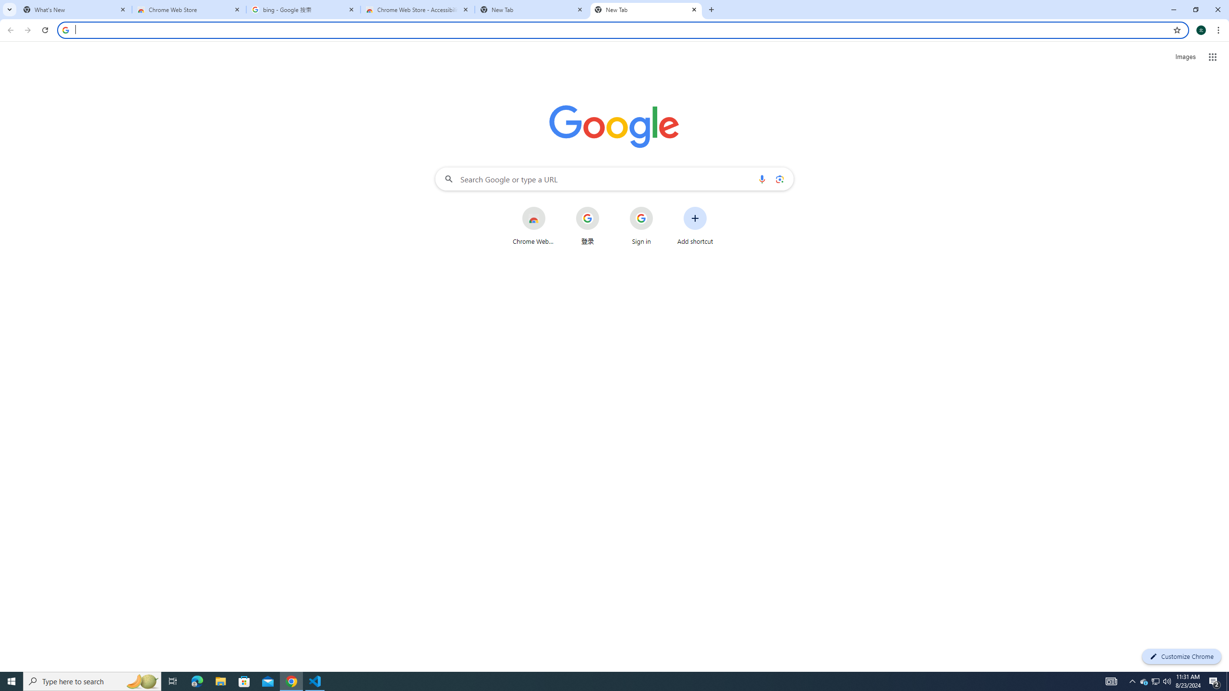 This screenshot has width=1229, height=691. I want to click on Chrome, so click(1219, 30).